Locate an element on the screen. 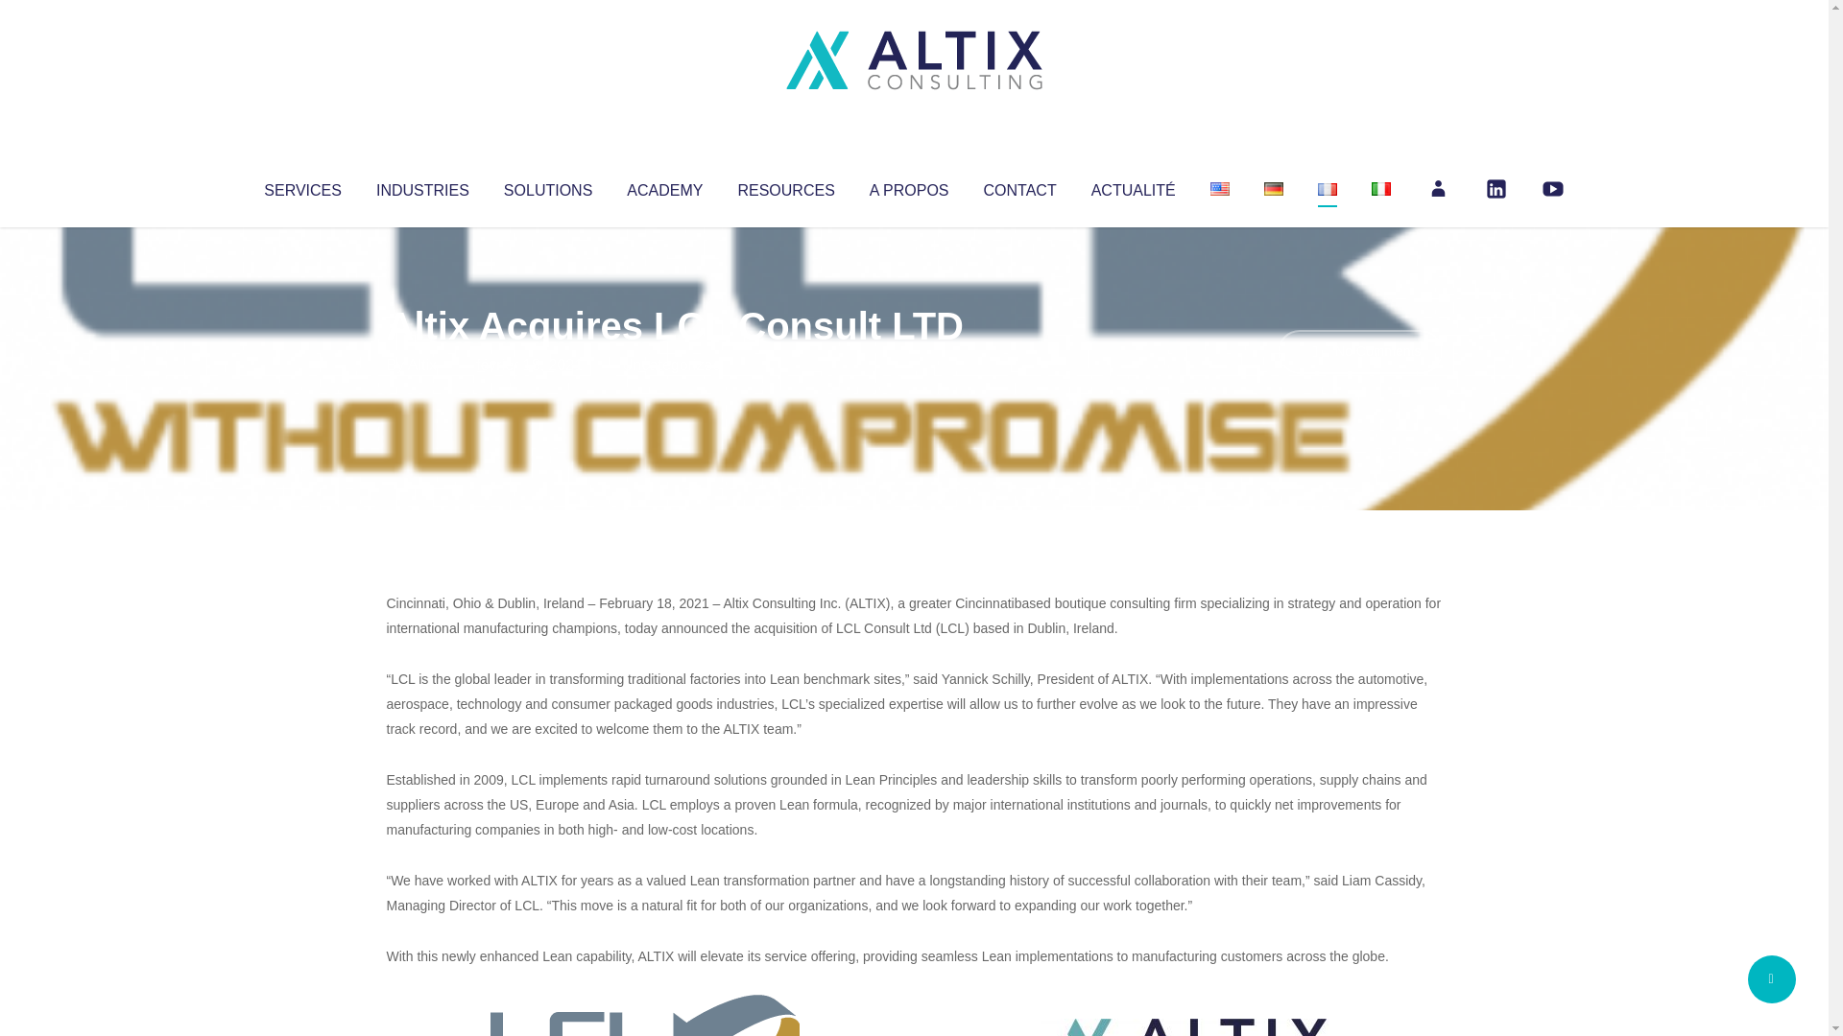  Altix is located at coordinates (422, 365).